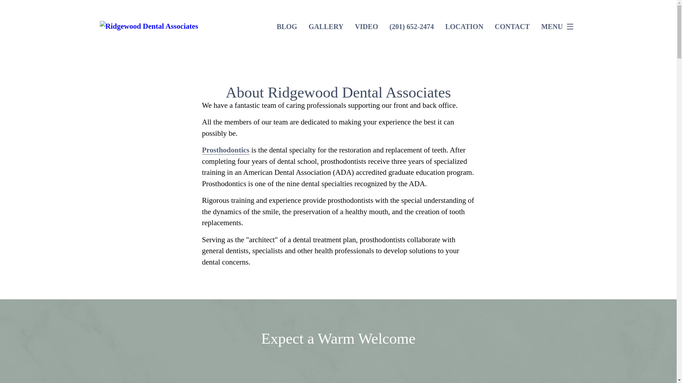 Image resolution: width=682 pixels, height=383 pixels. Describe the element at coordinates (287, 26) in the screenshot. I see `BLOG` at that location.